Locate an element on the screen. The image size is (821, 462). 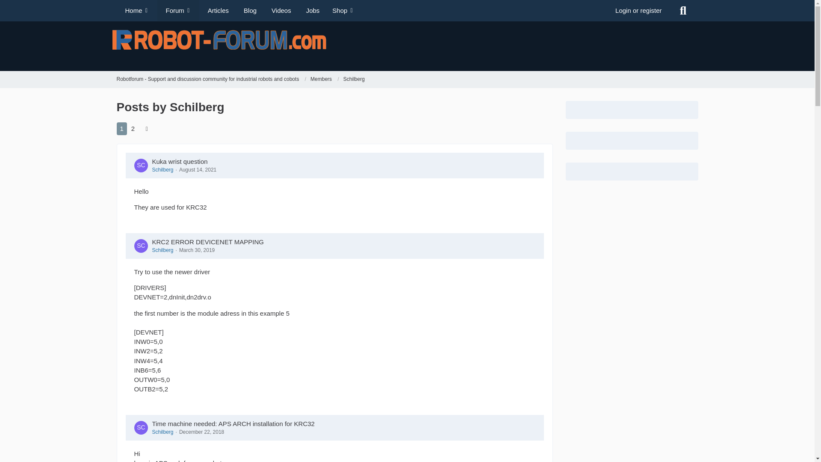
Login or register is located at coordinates (638, 10).